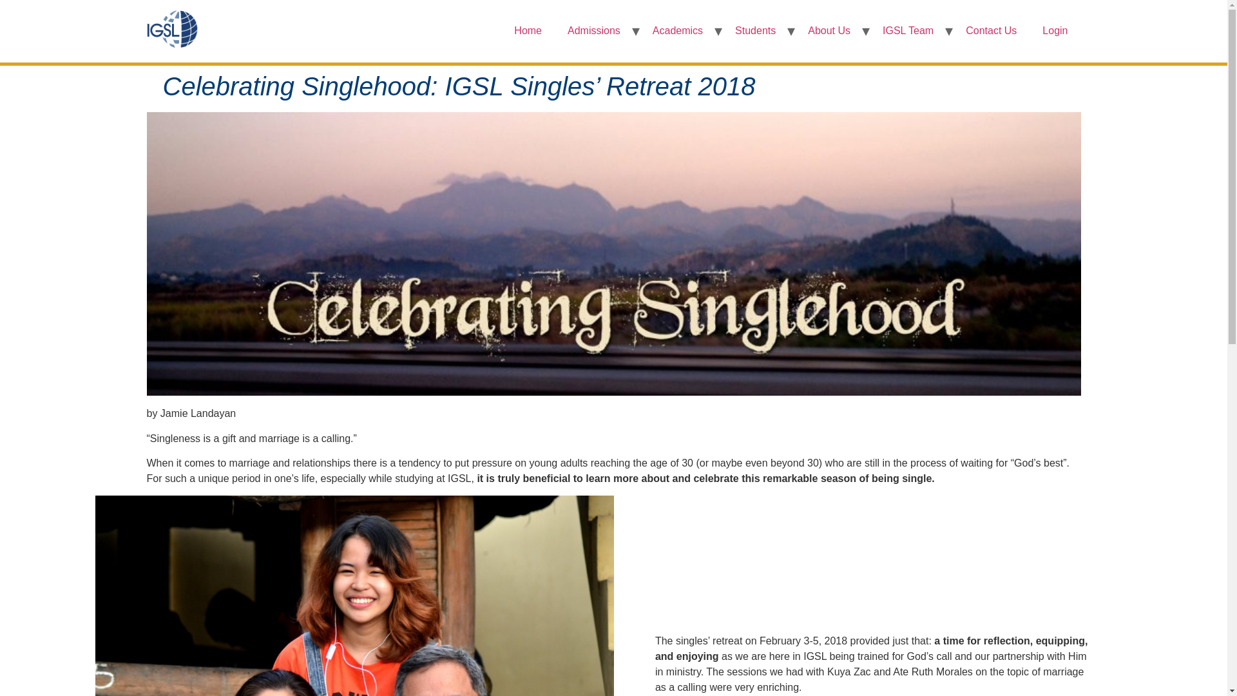  I want to click on Home, so click(613, 82).